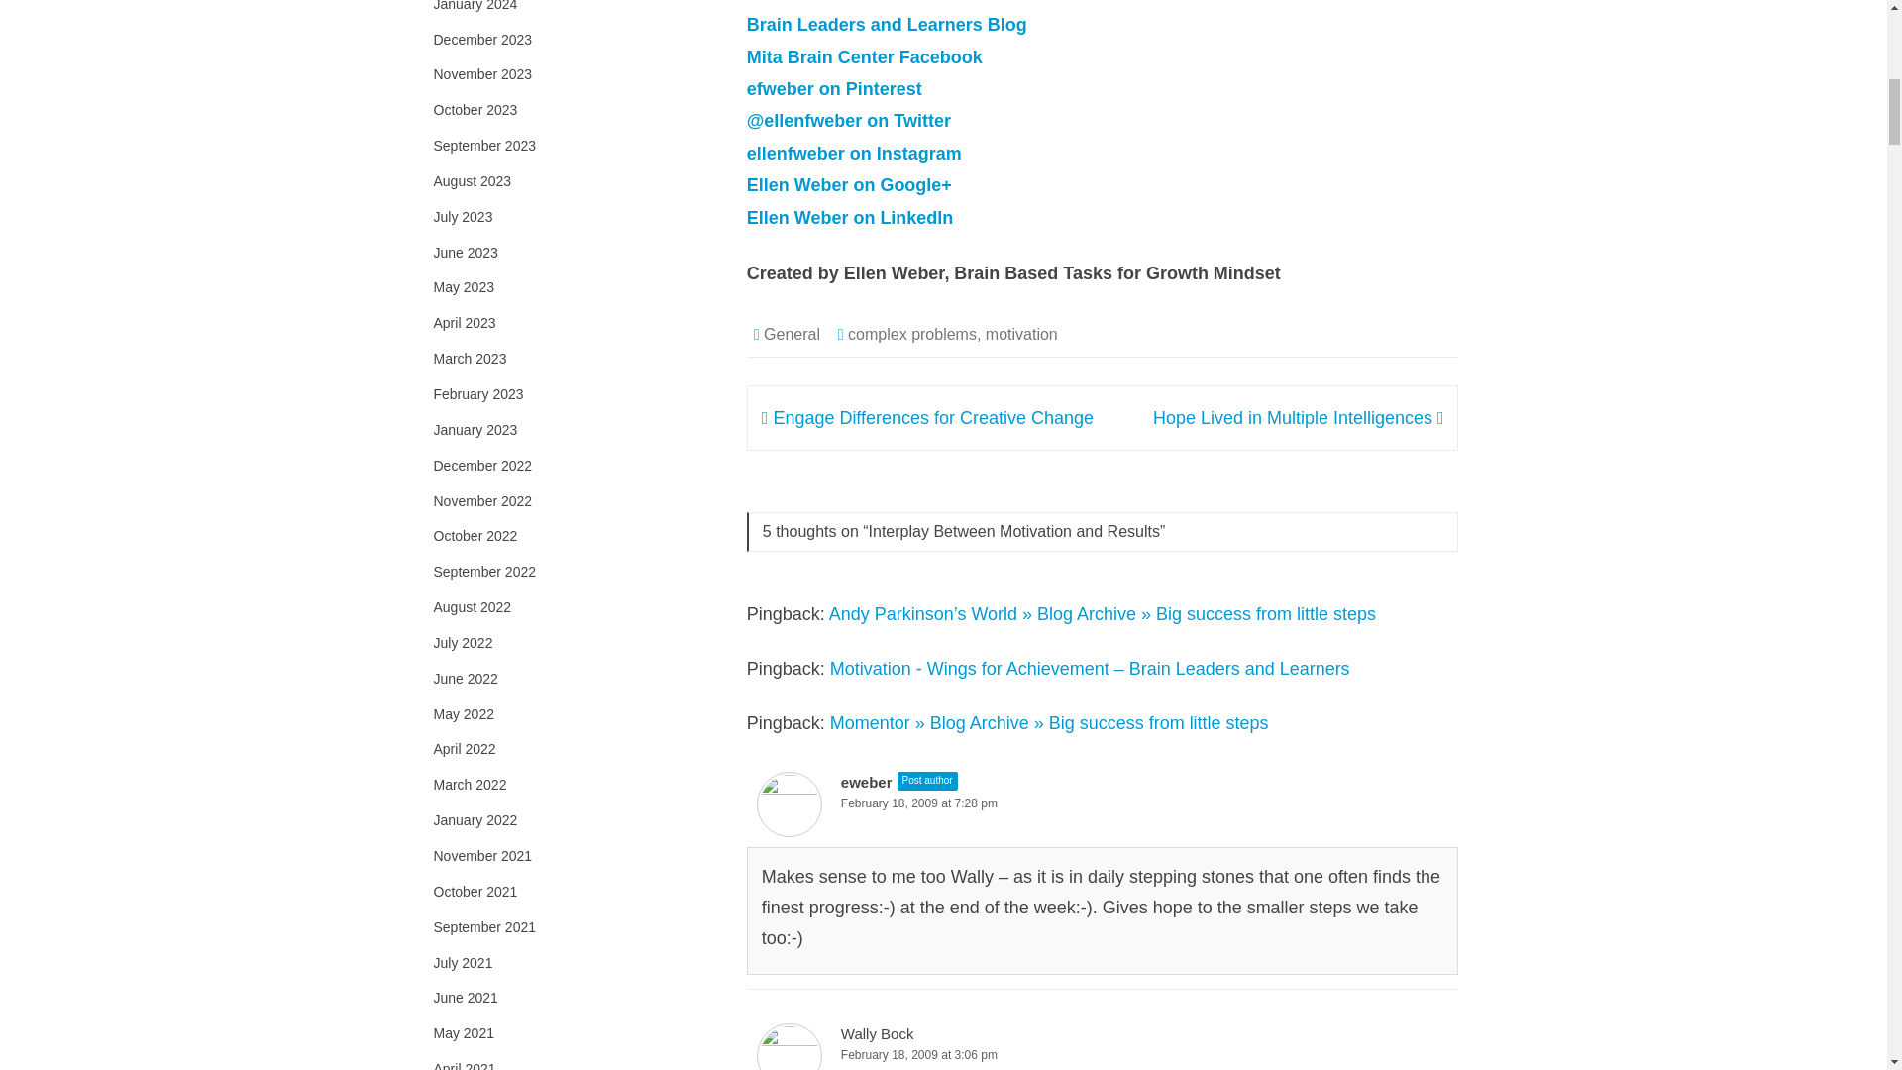  What do you see at coordinates (1104, 1055) in the screenshot?
I see `February 18, 2009 at 3:06 pm` at bounding box center [1104, 1055].